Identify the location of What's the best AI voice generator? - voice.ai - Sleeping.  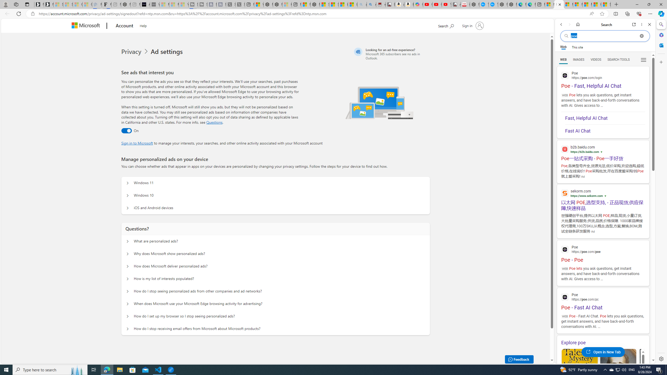
(155, 4).